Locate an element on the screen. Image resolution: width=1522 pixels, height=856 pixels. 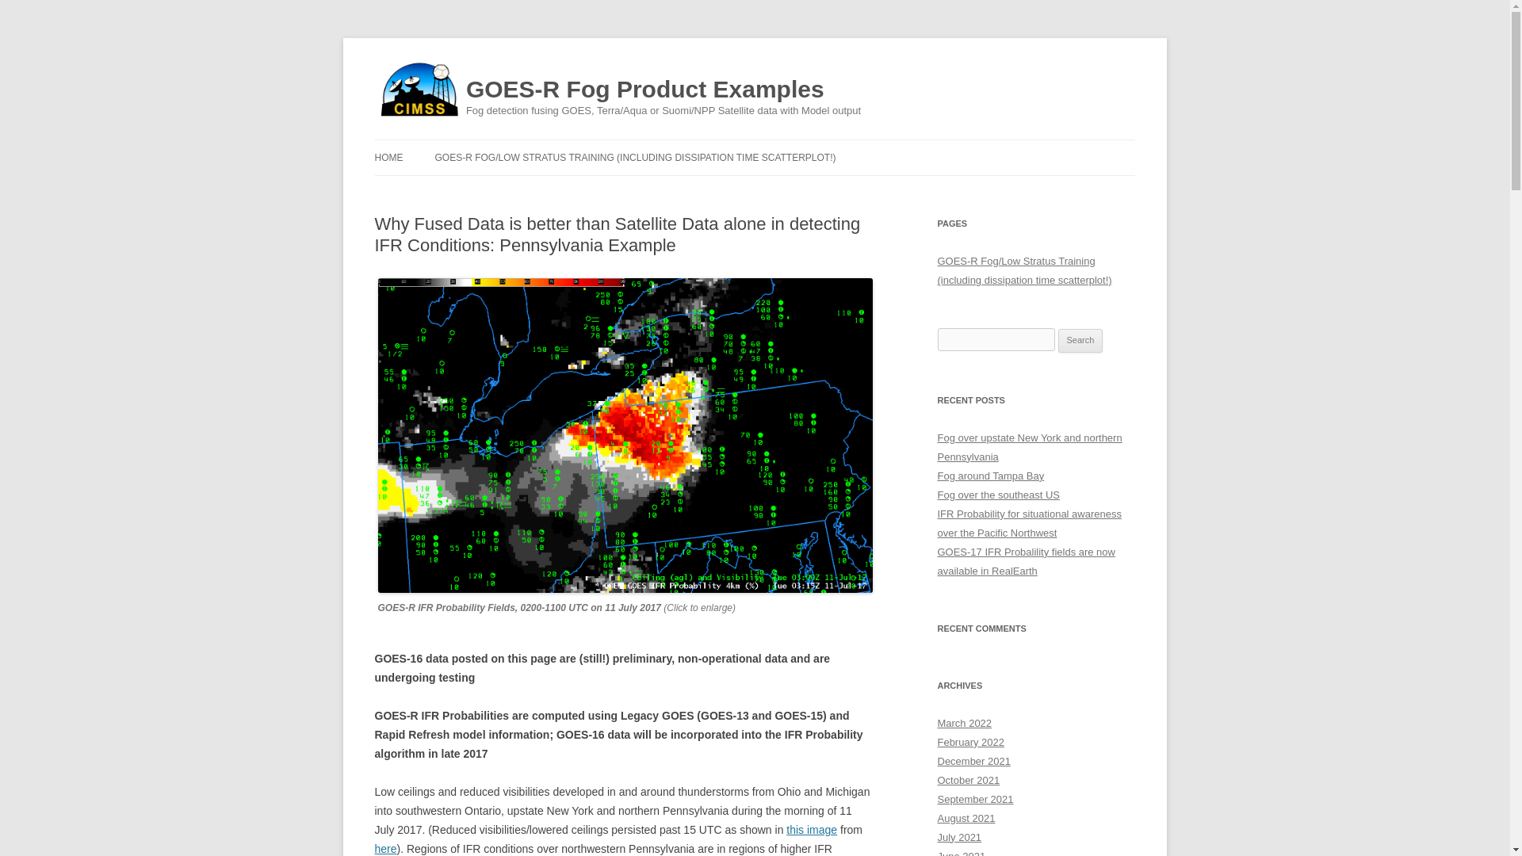
December 2021 is located at coordinates (973, 761).